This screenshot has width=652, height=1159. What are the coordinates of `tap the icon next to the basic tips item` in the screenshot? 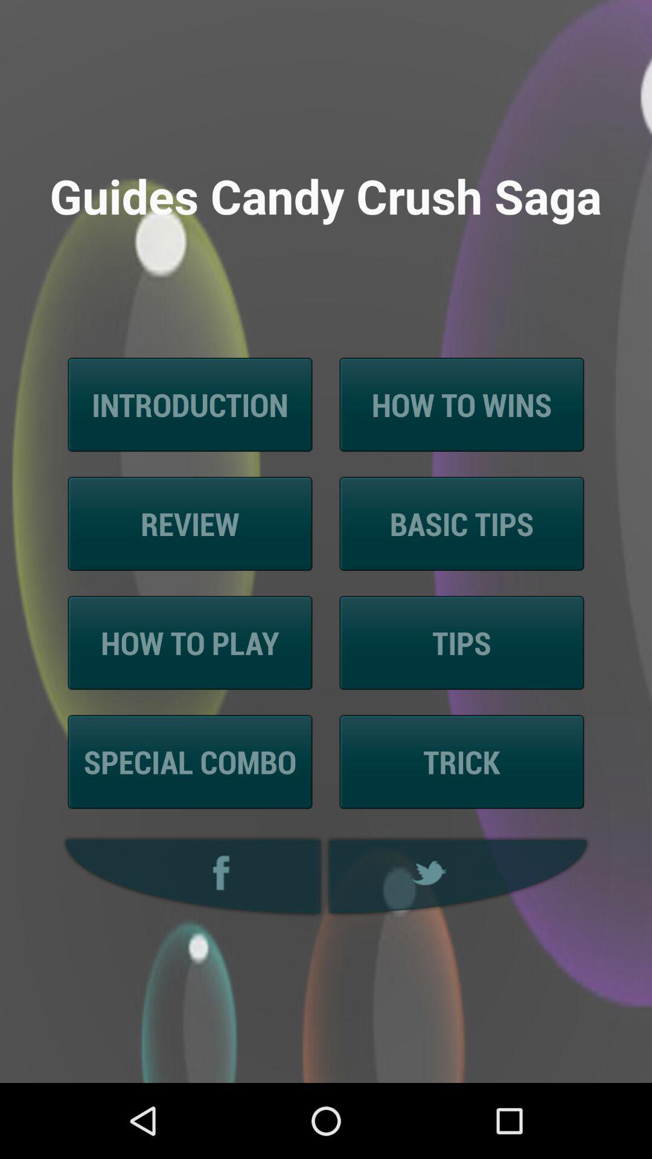 It's located at (190, 524).